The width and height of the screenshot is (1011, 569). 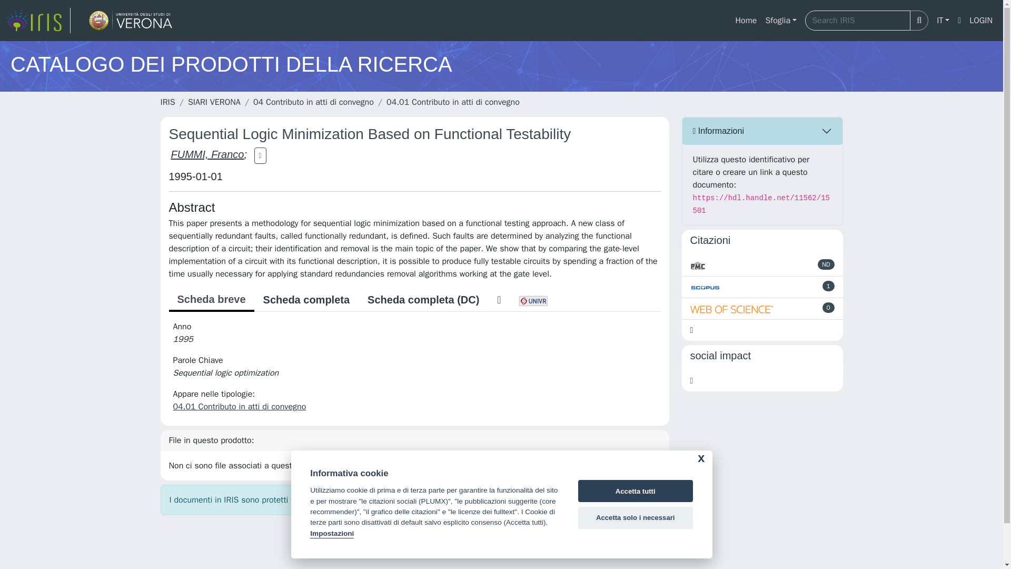 What do you see at coordinates (453, 102) in the screenshot?
I see `04.01 Contributo in atti di convegno` at bounding box center [453, 102].